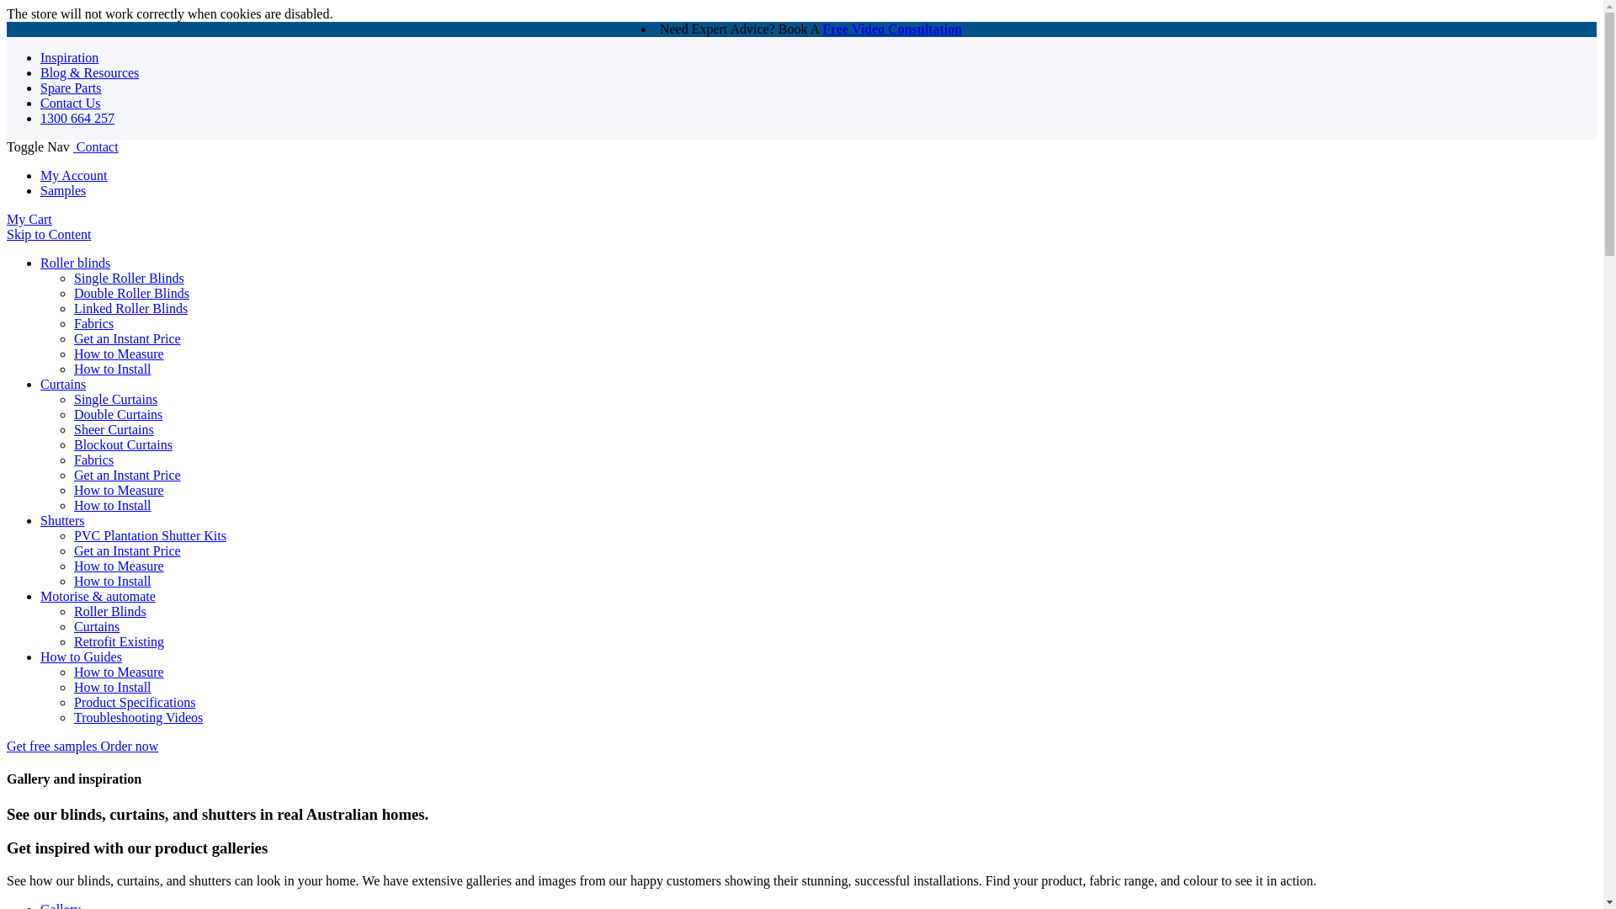 The width and height of the screenshot is (1616, 909). What do you see at coordinates (129, 278) in the screenshot?
I see `Single Roller Blinds` at bounding box center [129, 278].